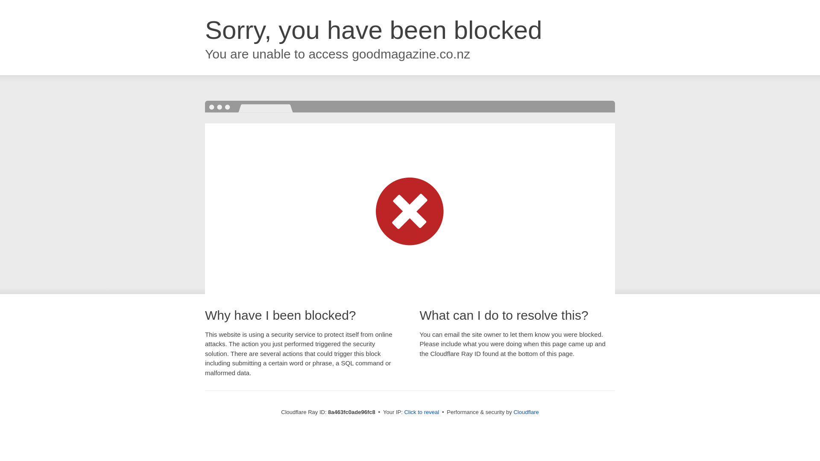  What do you see at coordinates (421, 412) in the screenshot?
I see `Click to reveal` at bounding box center [421, 412].